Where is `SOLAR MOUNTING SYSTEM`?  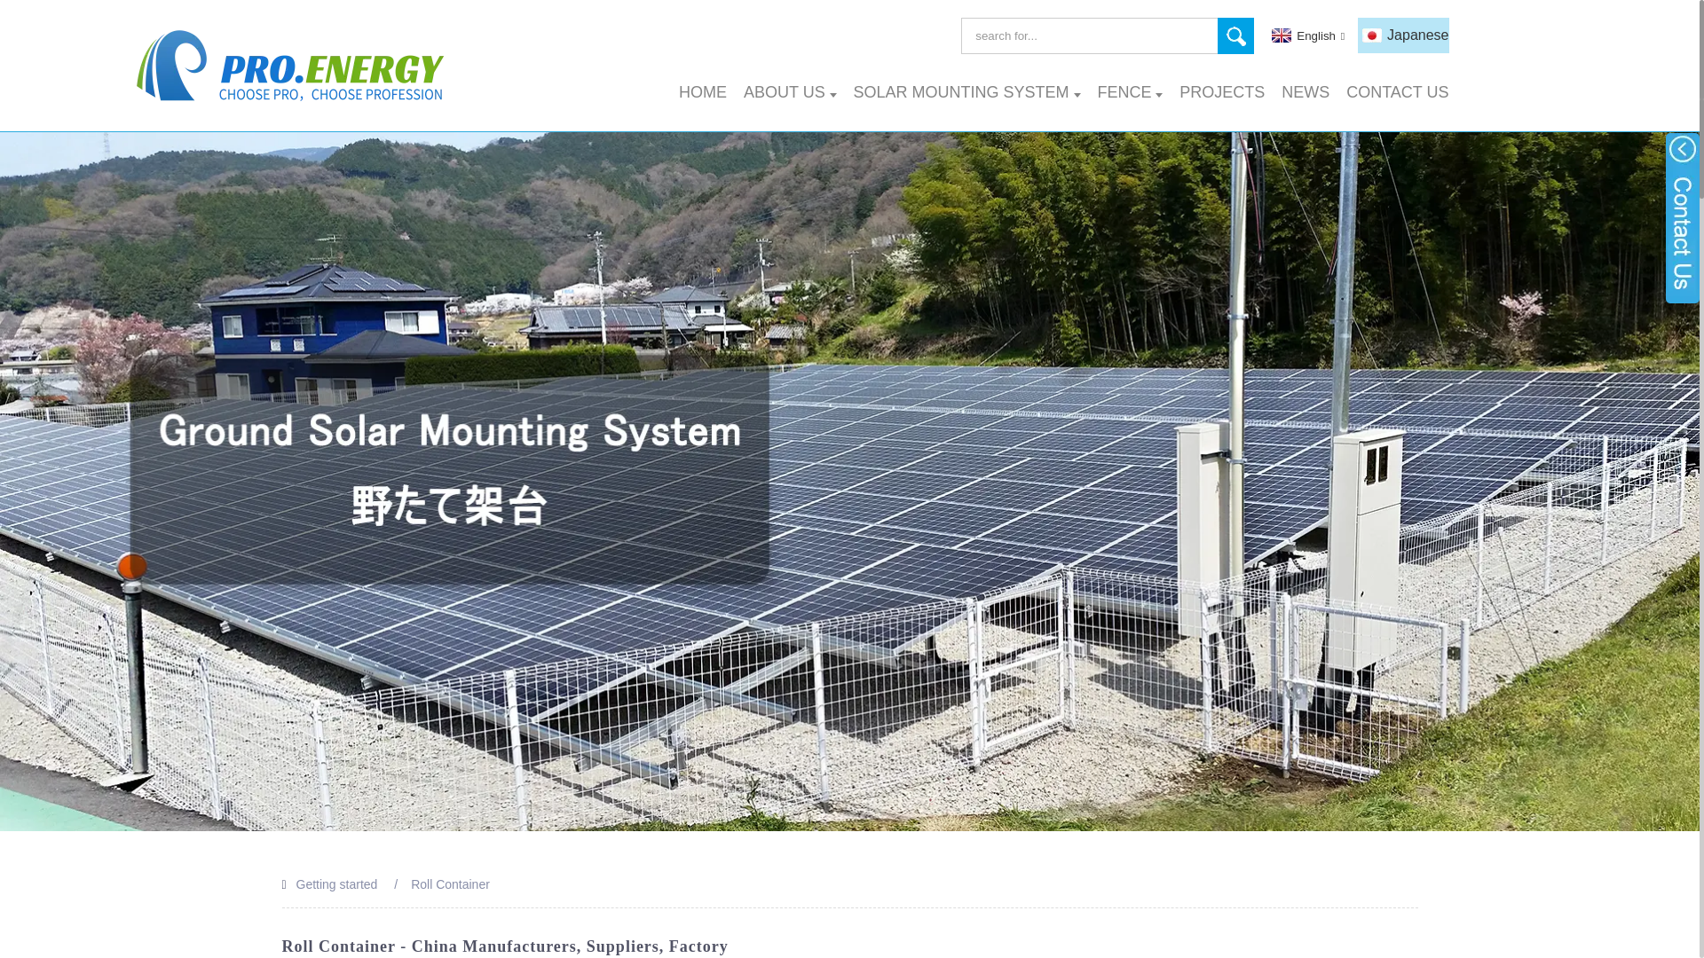
SOLAR MOUNTING SYSTEM is located at coordinates (966, 92).